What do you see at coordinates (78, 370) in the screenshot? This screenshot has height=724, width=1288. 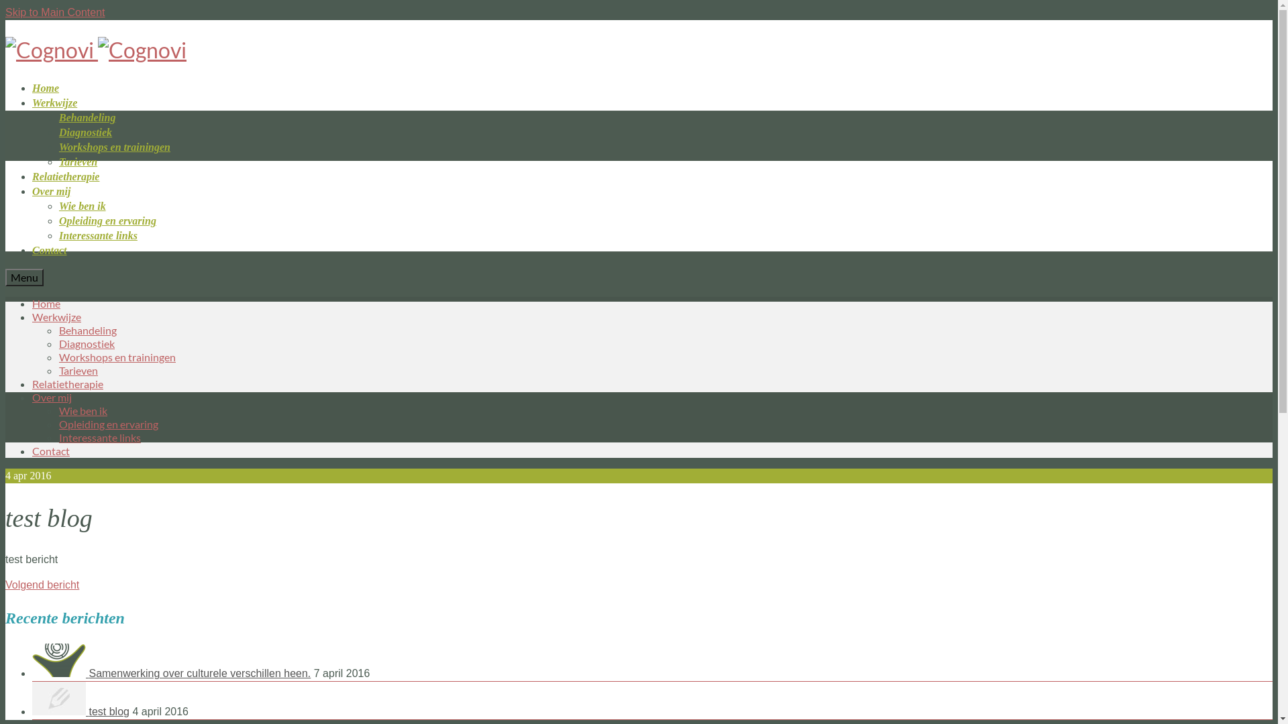 I see `Tarieven` at bounding box center [78, 370].